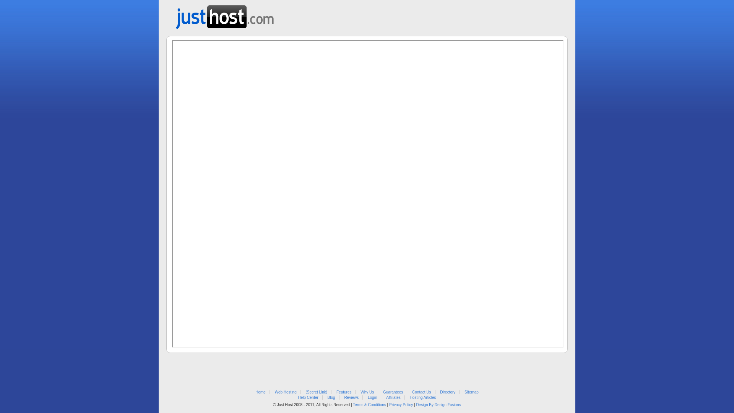 Image resolution: width=734 pixels, height=413 pixels. I want to click on Features, so click(344, 392).